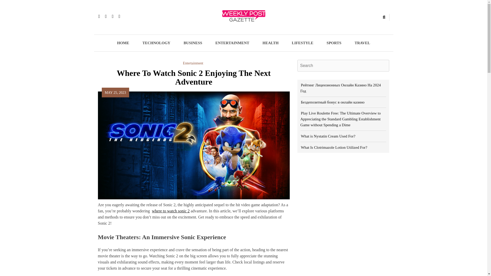  I want to click on Entertainment, so click(193, 63).